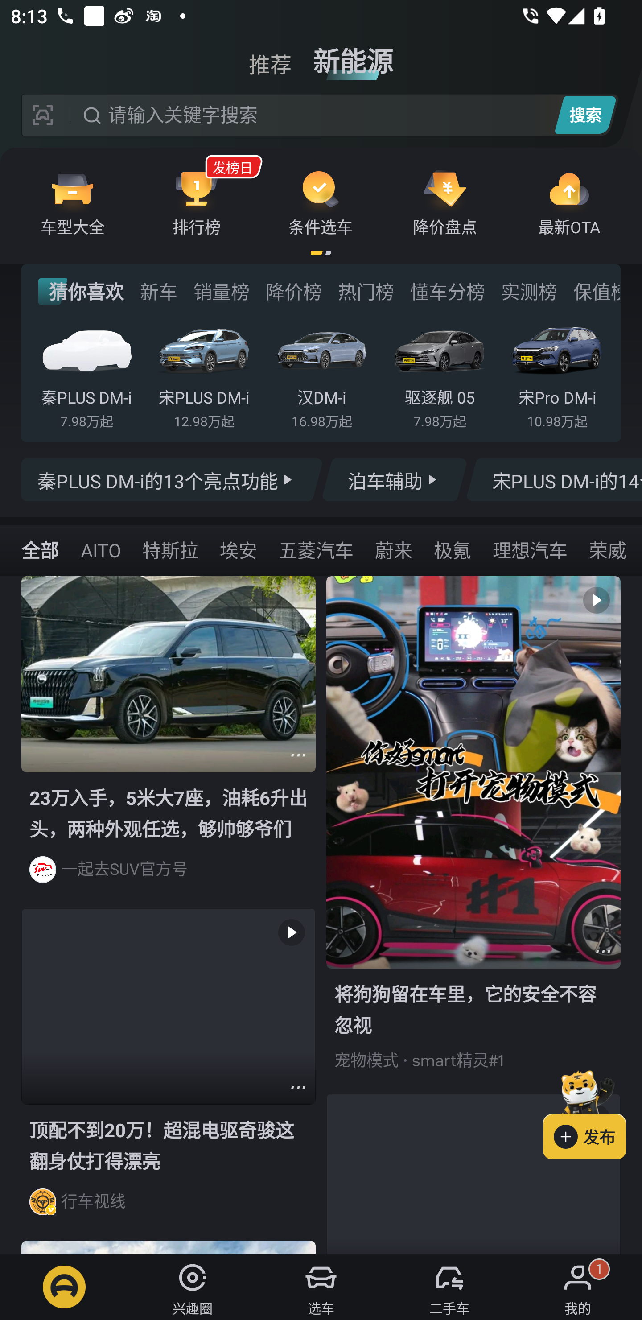 This screenshot has height=1320, width=642. What do you see at coordinates (170, 549) in the screenshot?
I see `特斯拉` at bounding box center [170, 549].